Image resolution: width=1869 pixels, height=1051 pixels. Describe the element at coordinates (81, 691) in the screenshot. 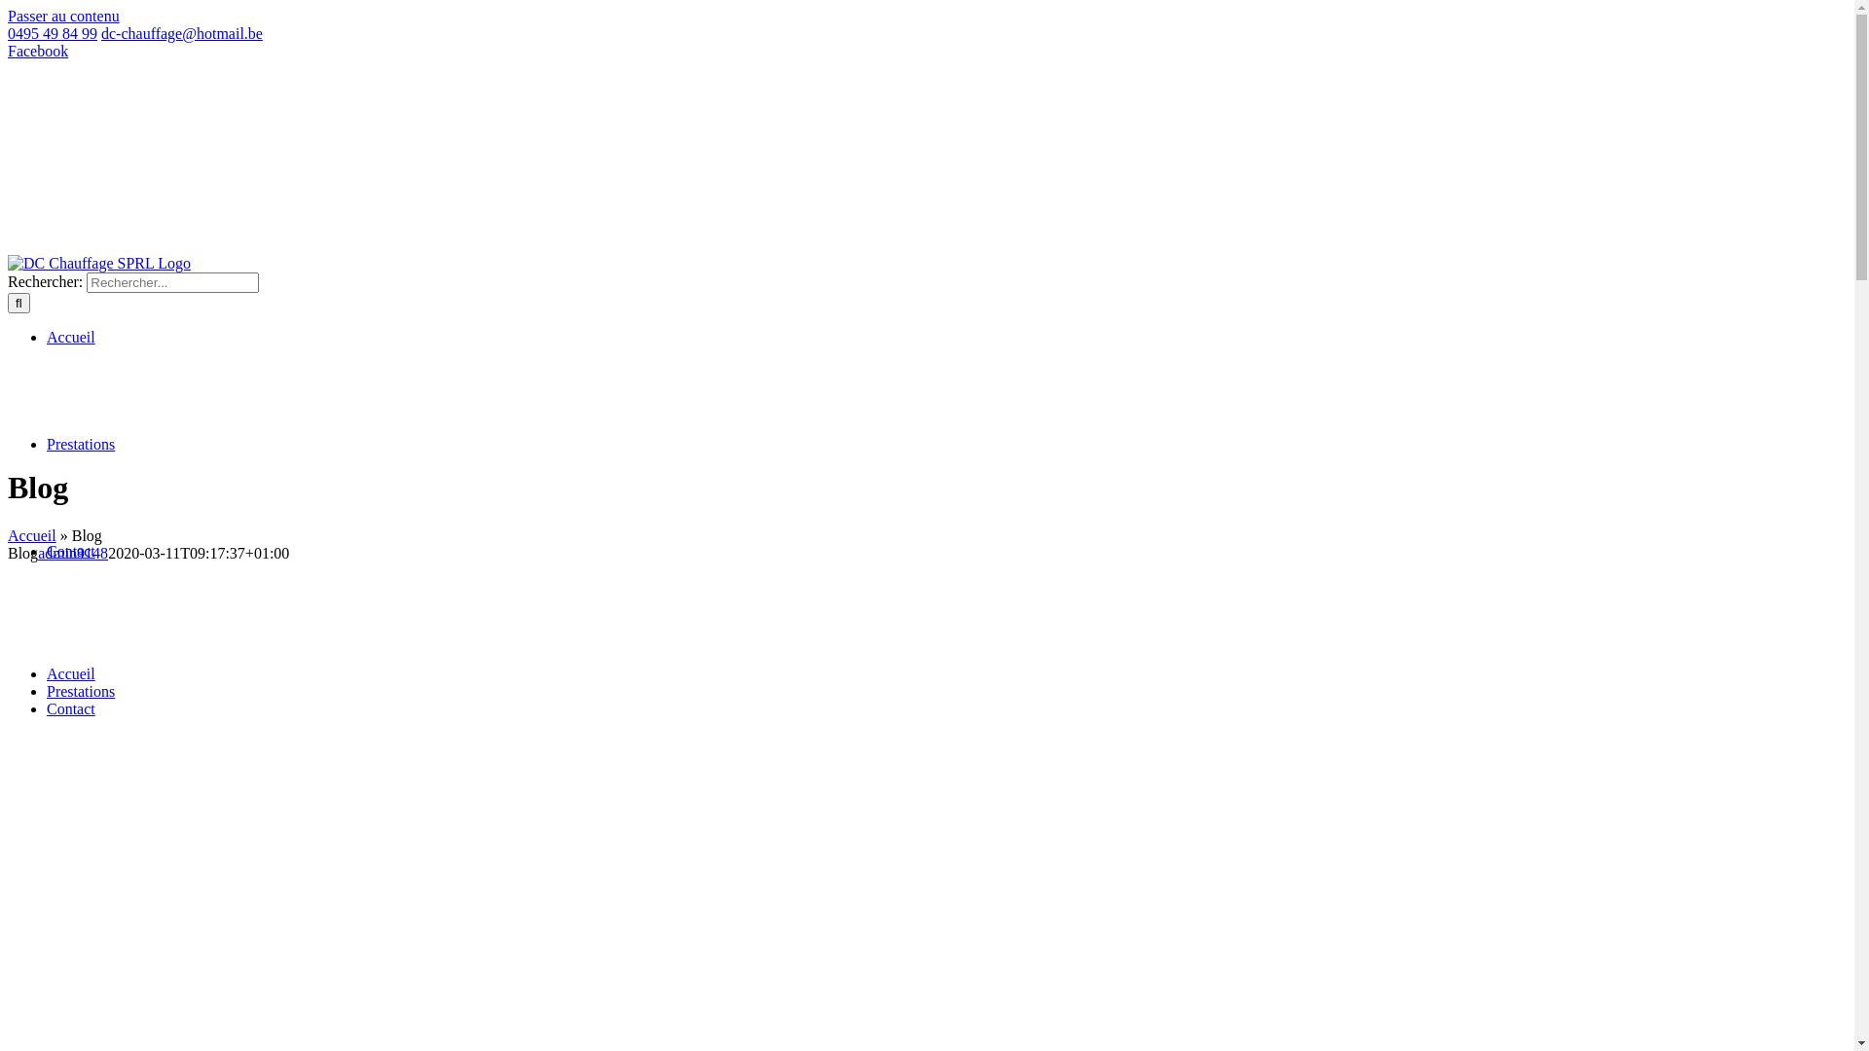

I see `Prestations` at that location.